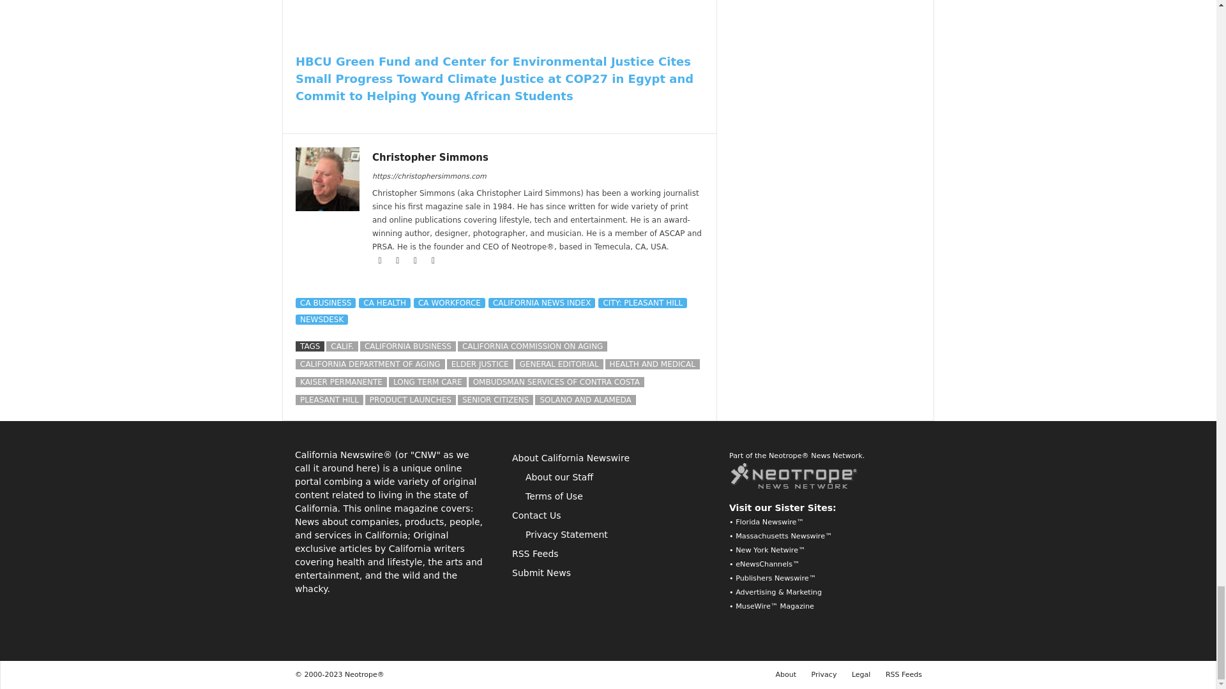 The width and height of the screenshot is (1226, 689). I want to click on Facebook, so click(381, 260).